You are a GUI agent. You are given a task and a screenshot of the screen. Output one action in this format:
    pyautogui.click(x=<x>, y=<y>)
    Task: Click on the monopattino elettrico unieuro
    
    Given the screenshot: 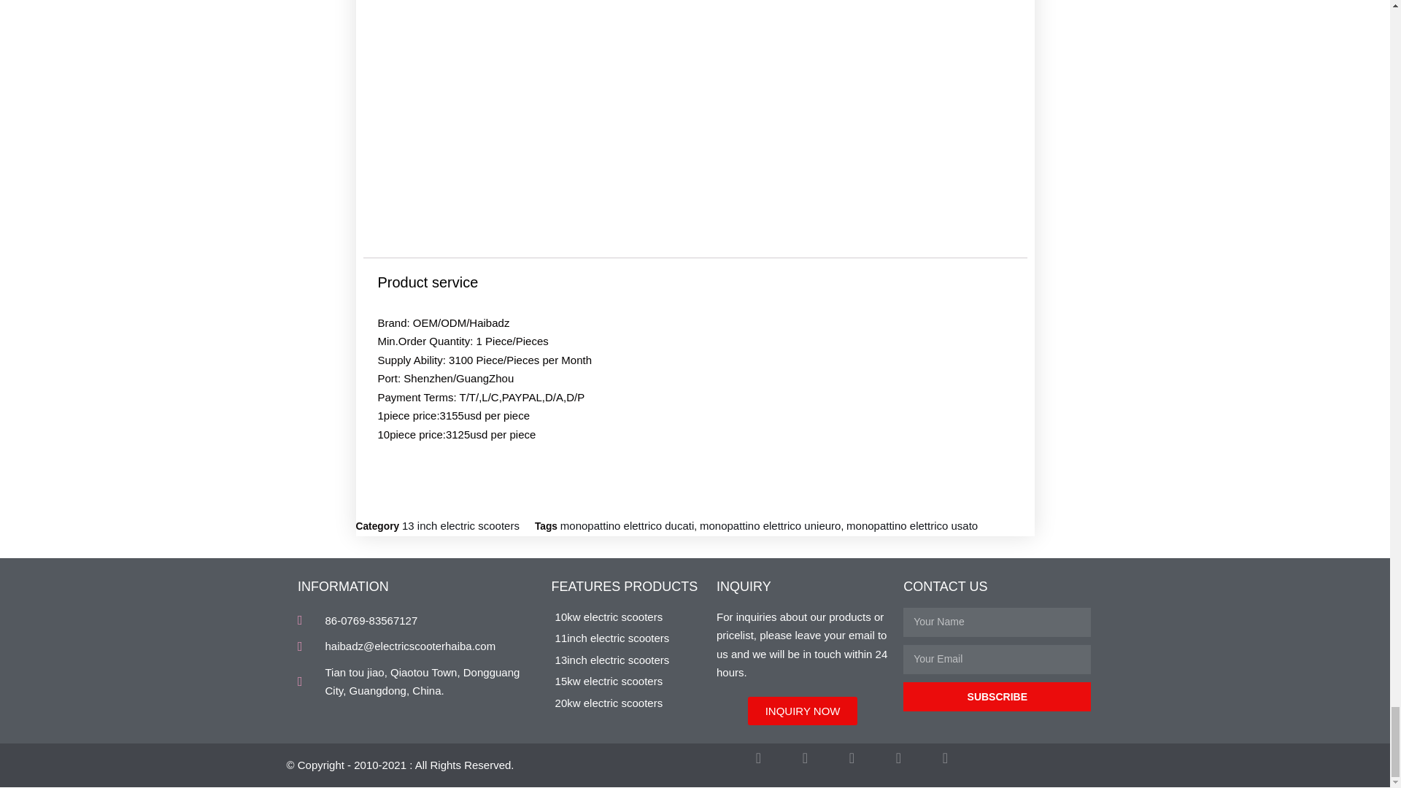 What is the action you would take?
    pyautogui.click(x=770, y=525)
    